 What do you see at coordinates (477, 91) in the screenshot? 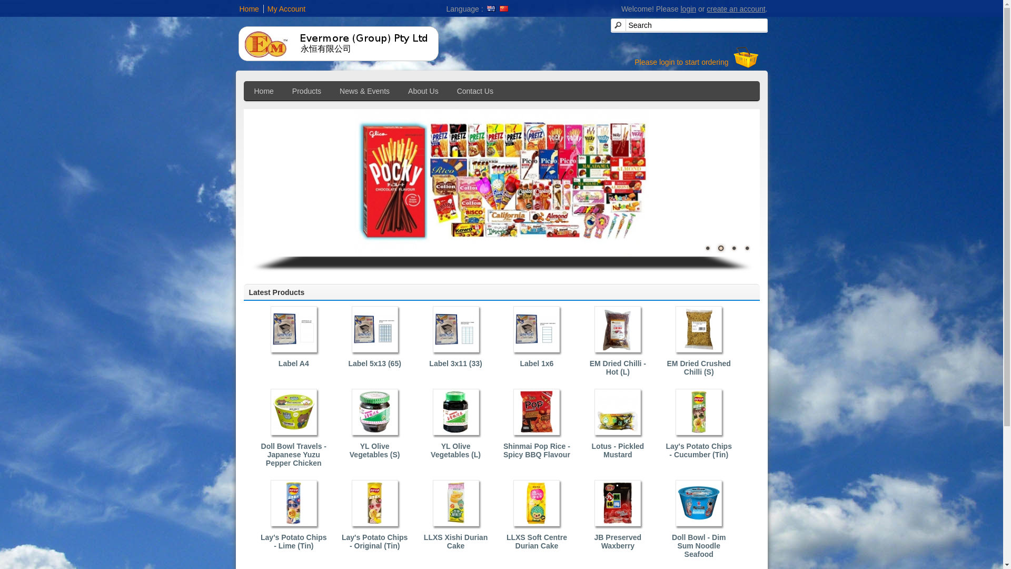
I see `Contact Us` at bounding box center [477, 91].